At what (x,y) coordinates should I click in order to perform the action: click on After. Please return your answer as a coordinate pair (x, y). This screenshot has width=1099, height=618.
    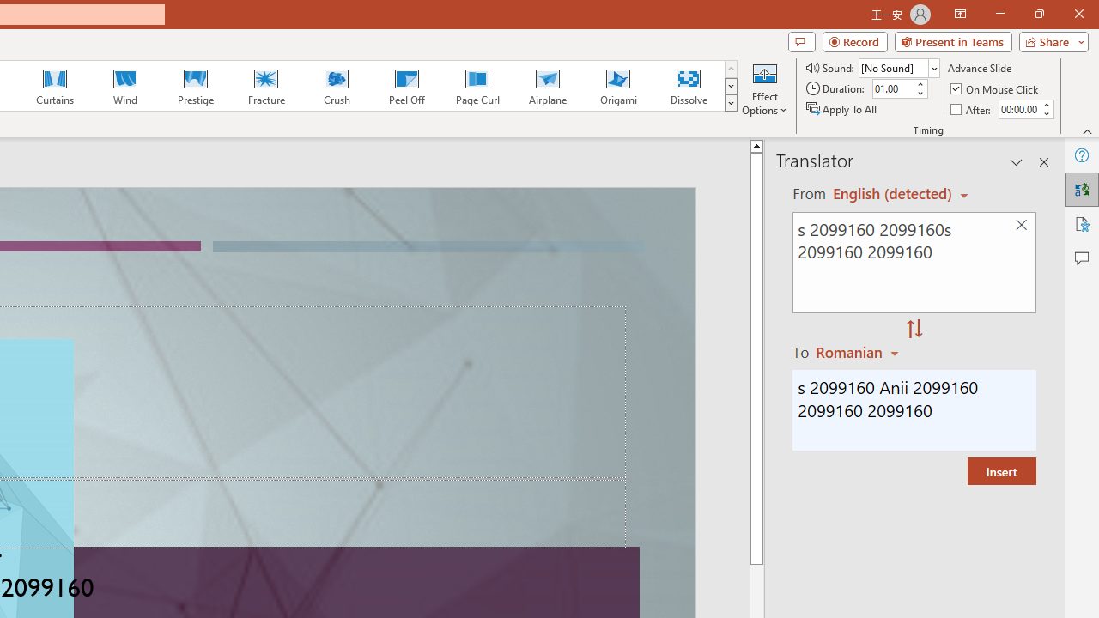
    Looking at the image, I should click on (1018, 109).